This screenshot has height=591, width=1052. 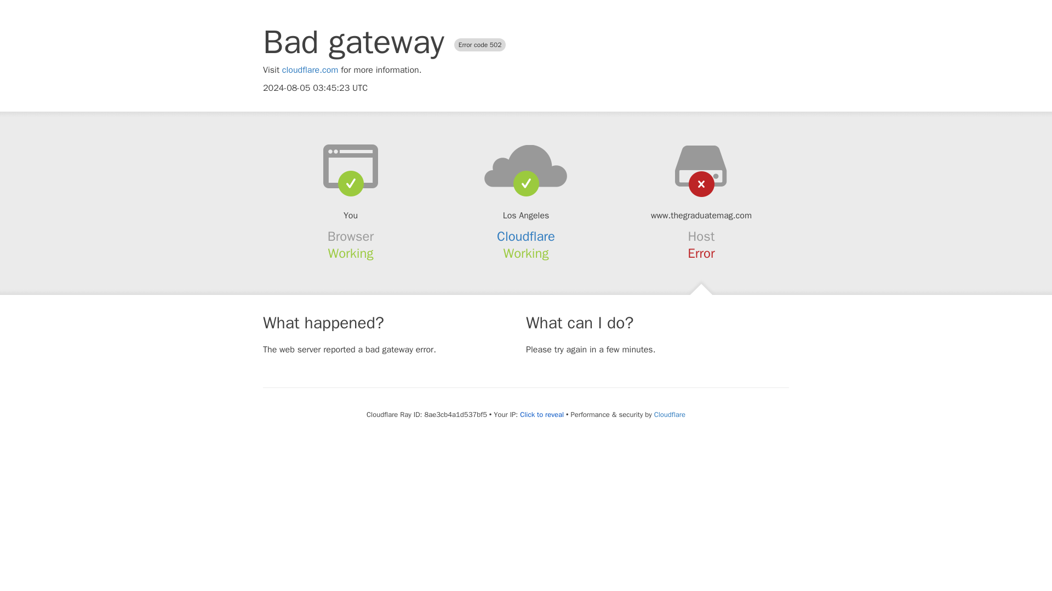 What do you see at coordinates (541, 415) in the screenshot?
I see `Click to reveal` at bounding box center [541, 415].